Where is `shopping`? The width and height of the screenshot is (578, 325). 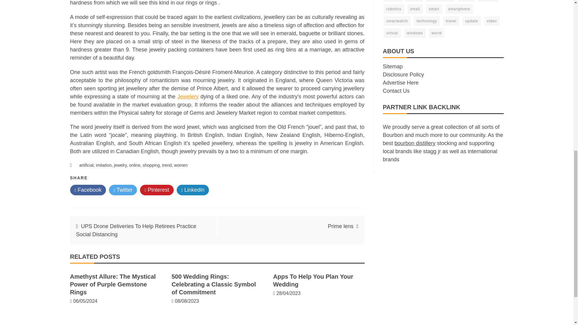
shopping is located at coordinates (151, 165).